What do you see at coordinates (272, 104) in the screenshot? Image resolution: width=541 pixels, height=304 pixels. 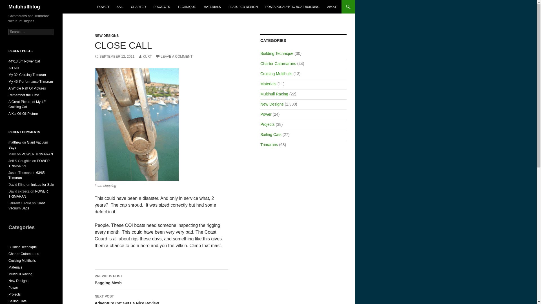 I see `New Designs` at bounding box center [272, 104].